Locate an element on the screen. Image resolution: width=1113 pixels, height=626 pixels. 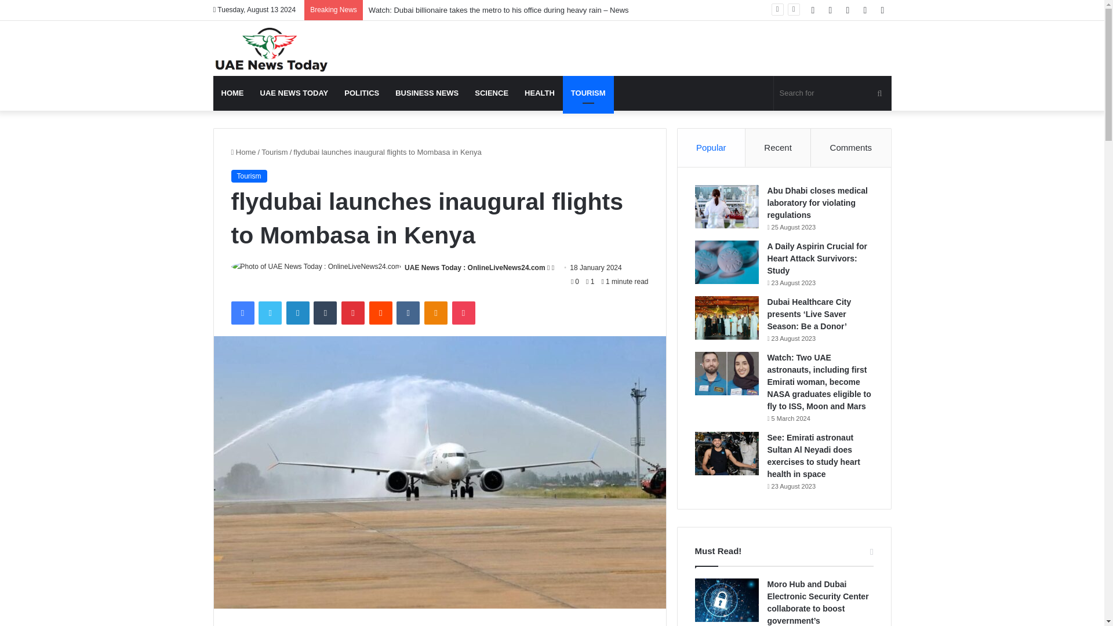
Facebook is located at coordinates (242, 313).